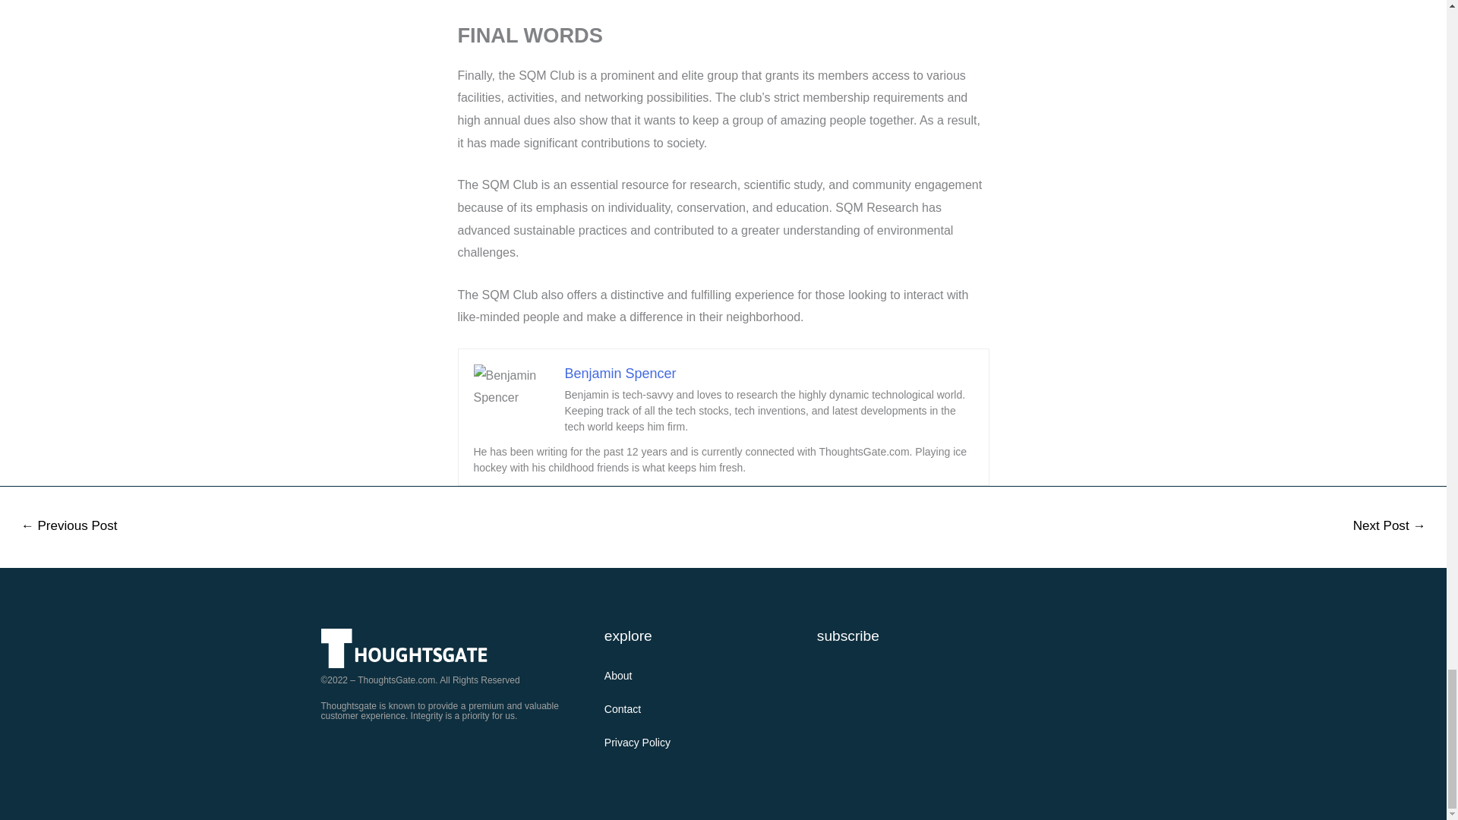 The image size is (1458, 820). What do you see at coordinates (688, 708) in the screenshot?
I see `Contact` at bounding box center [688, 708].